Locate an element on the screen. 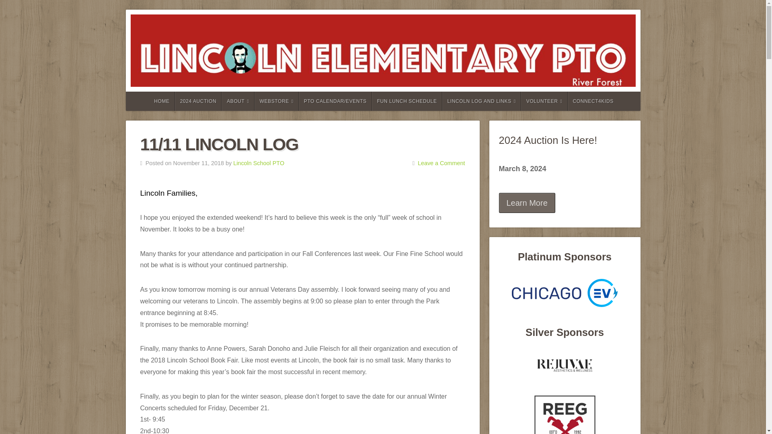  LINCOLN LOG AND LINKS is located at coordinates (482, 101).